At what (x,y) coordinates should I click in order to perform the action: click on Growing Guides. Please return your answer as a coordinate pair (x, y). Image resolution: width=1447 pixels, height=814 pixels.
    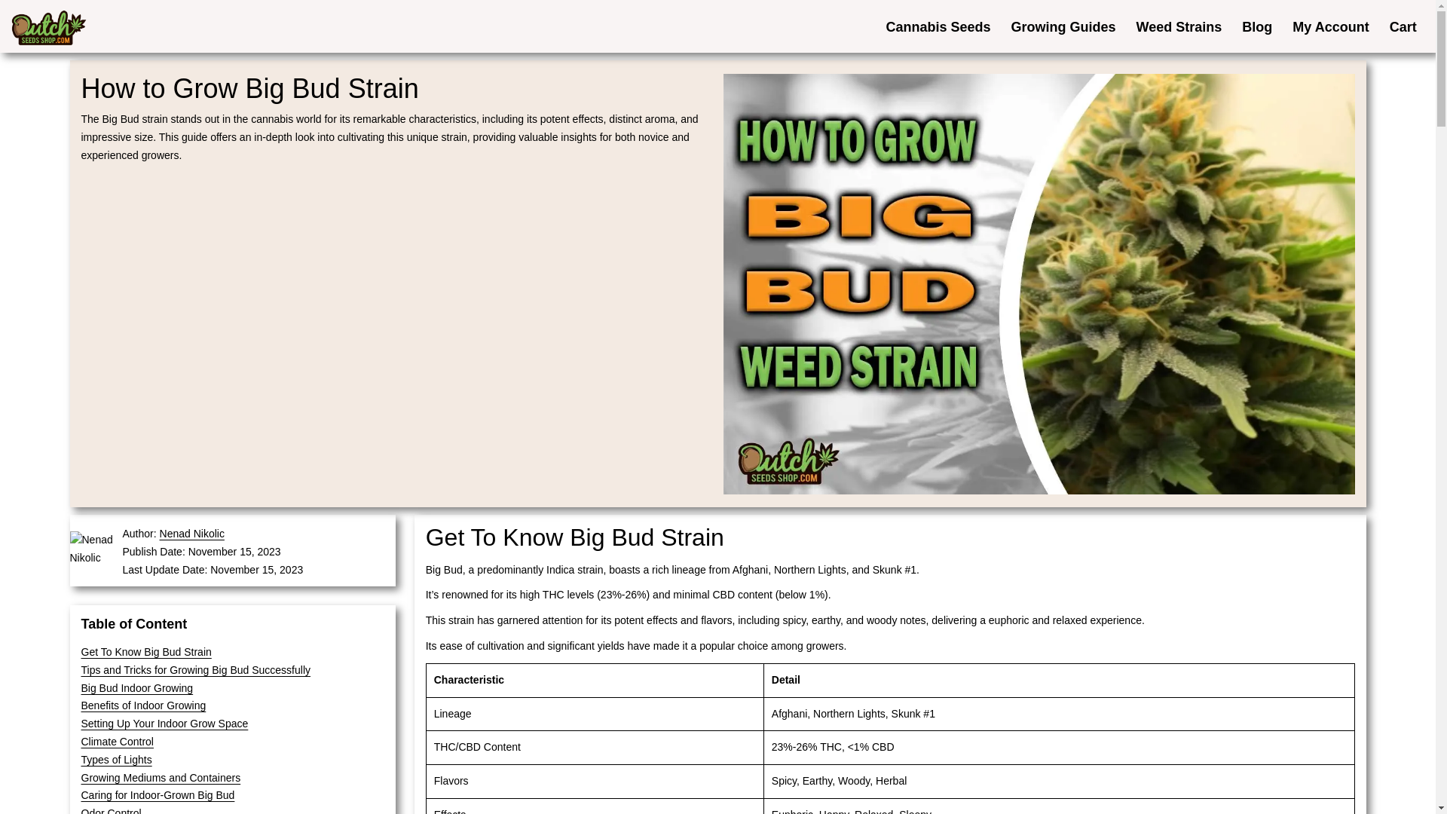
    Looking at the image, I should click on (1063, 26).